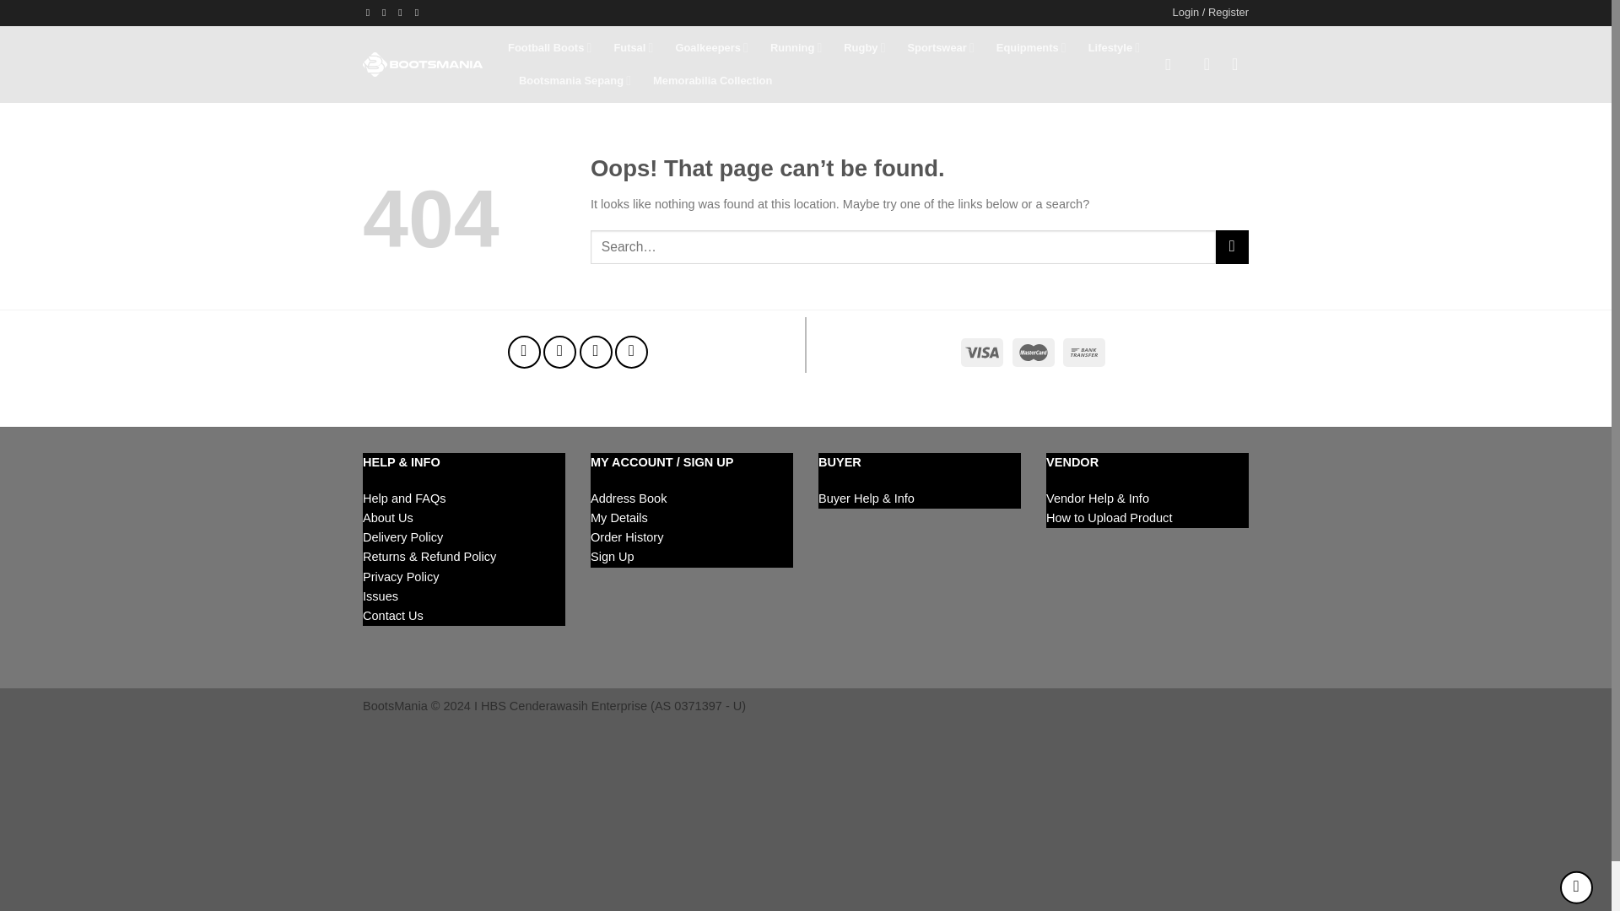 The height and width of the screenshot is (911, 1620). I want to click on Follow on Instagram, so click(559, 353).